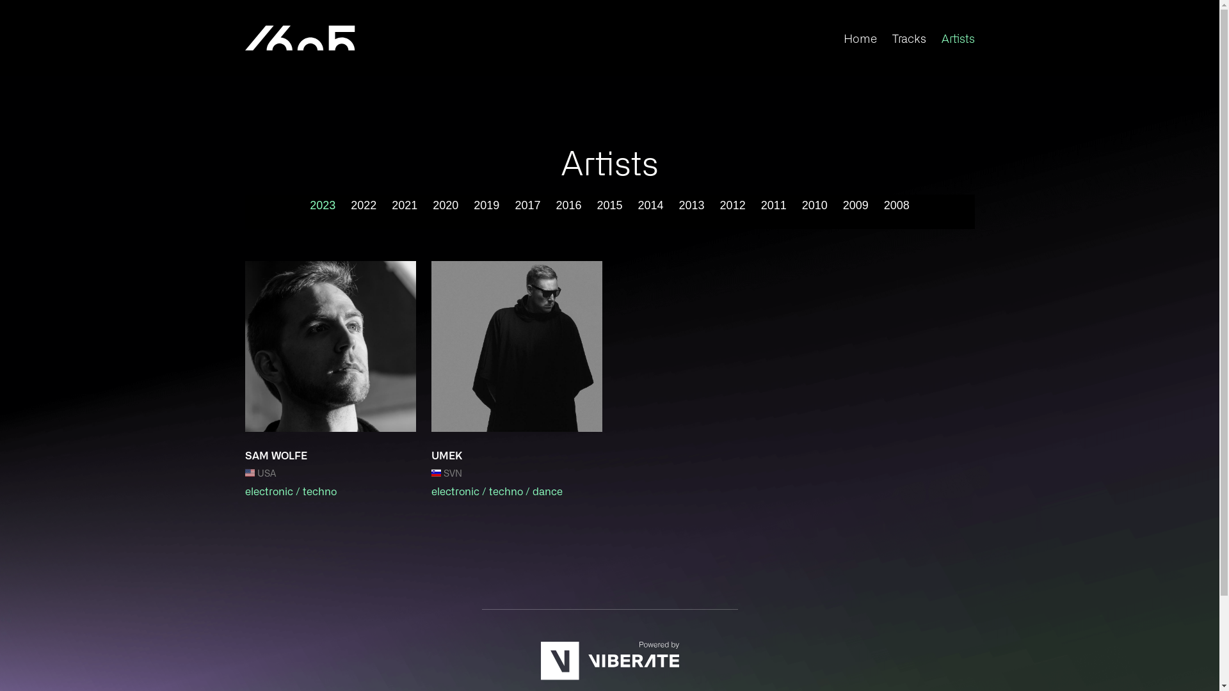  I want to click on 2012, so click(733, 205).